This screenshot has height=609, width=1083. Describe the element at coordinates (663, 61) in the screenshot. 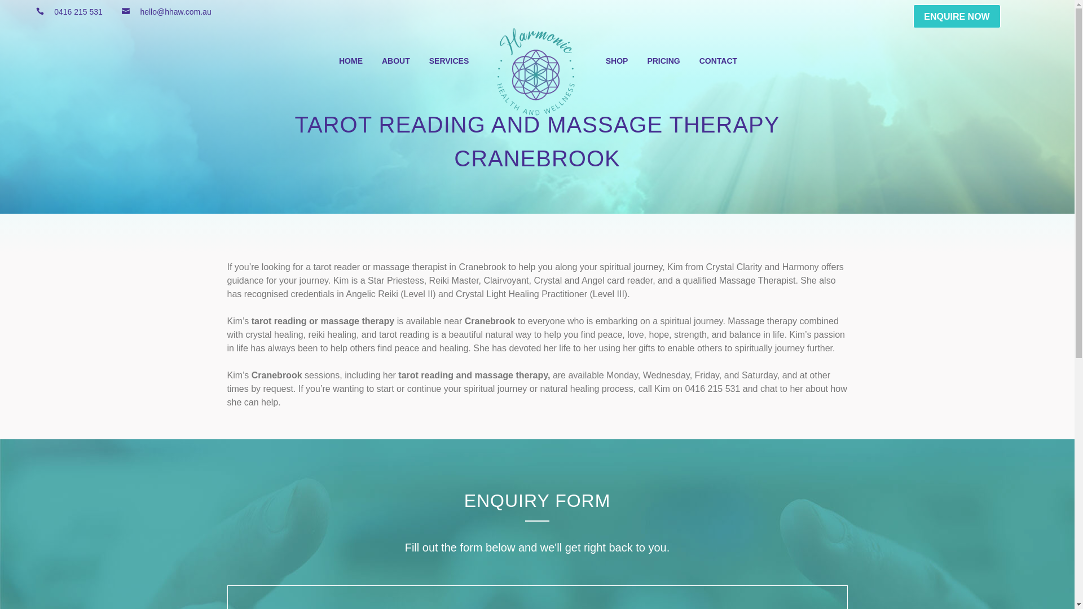

I see `PRICING` at that location.